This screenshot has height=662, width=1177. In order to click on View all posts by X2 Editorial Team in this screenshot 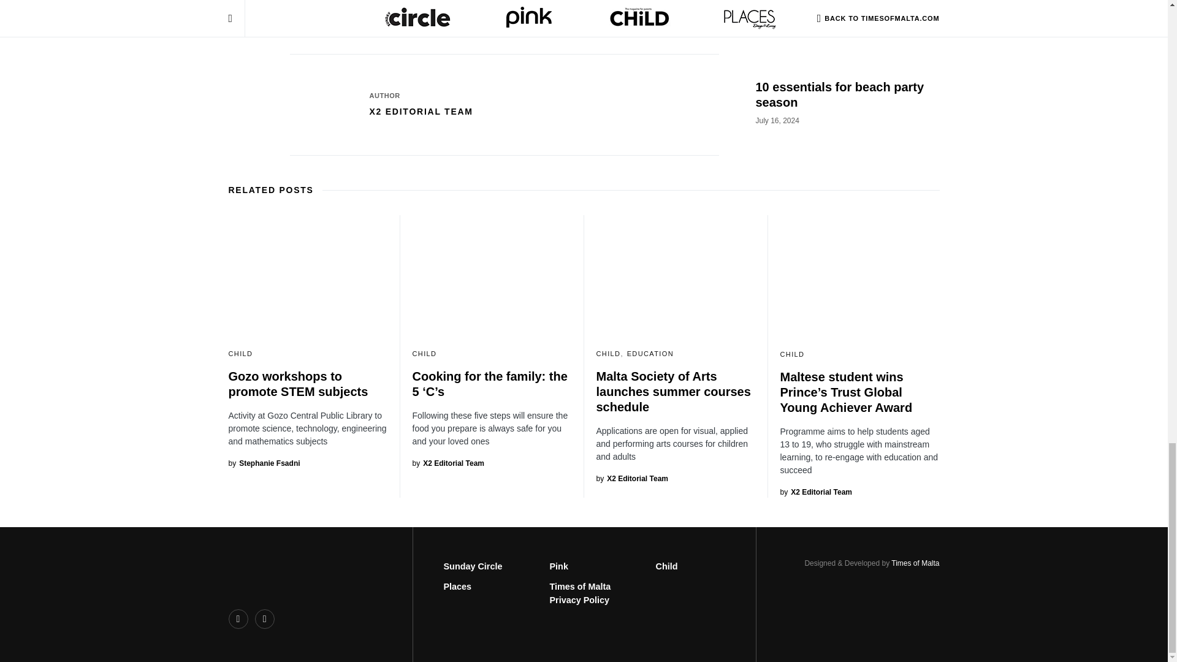, I will do `click(448, 463)`.